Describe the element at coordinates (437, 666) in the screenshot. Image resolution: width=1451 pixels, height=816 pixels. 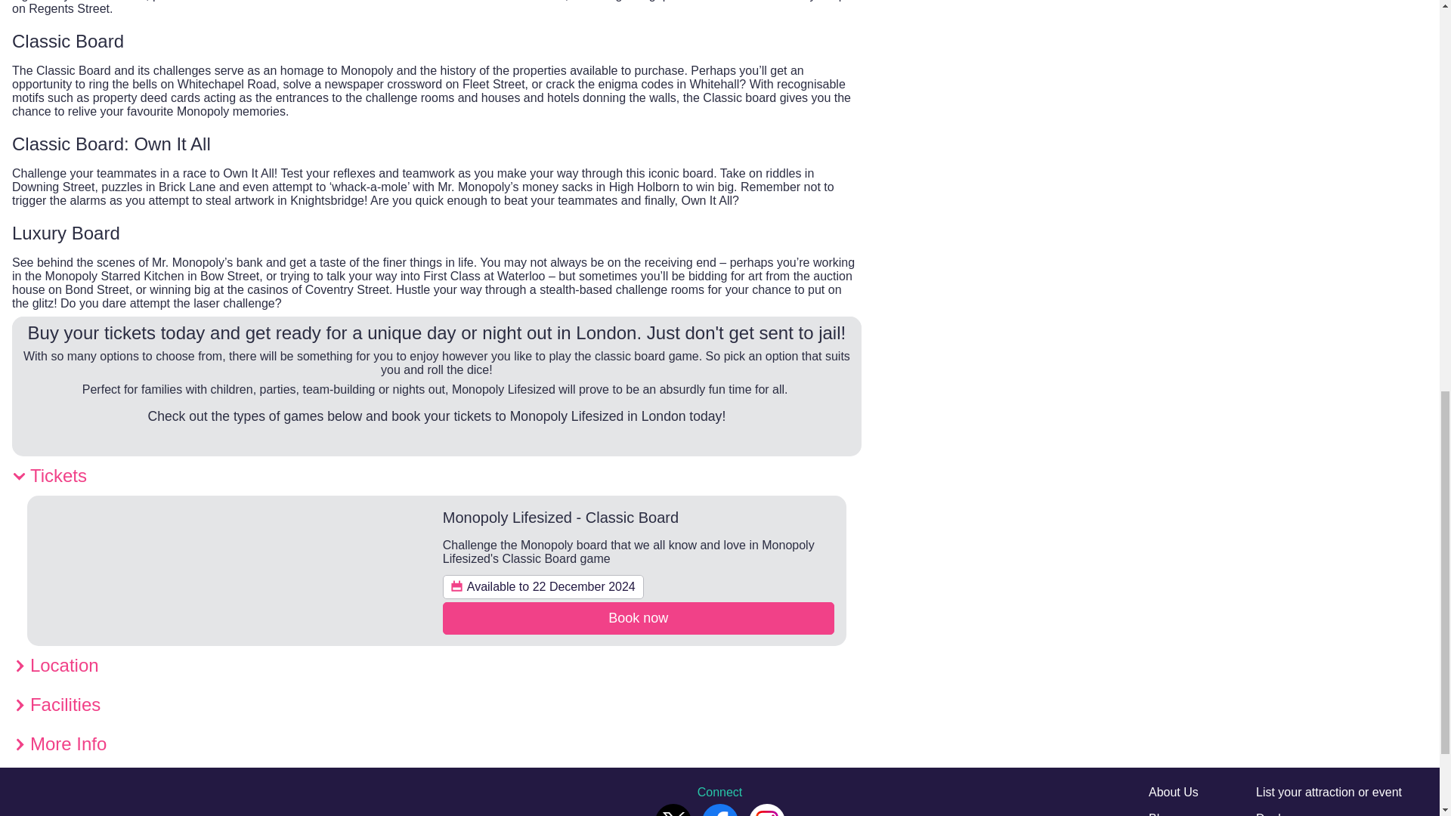
I see `Location` at that location.